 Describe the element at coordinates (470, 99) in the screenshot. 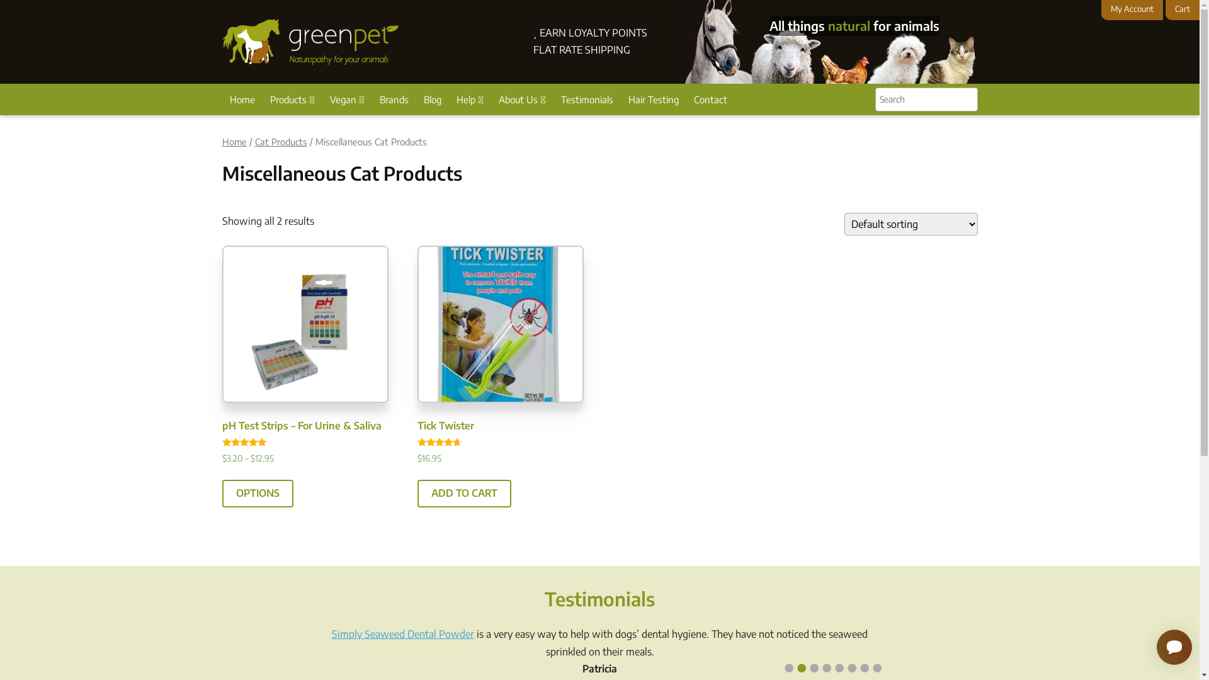

I see `Help` at that location.